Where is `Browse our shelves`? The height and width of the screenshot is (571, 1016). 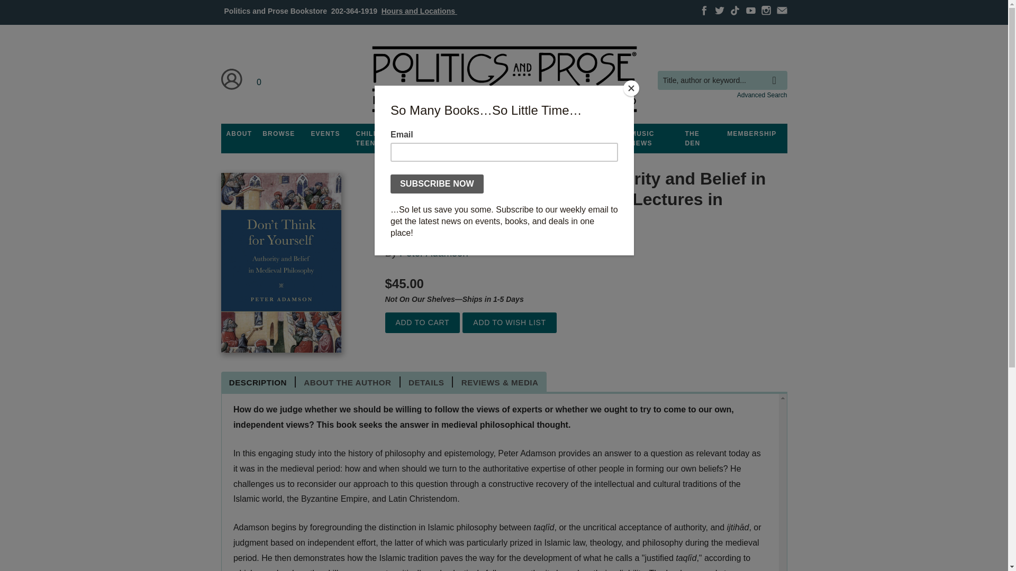 Browse our shelves is located at coordinates (278, 134).